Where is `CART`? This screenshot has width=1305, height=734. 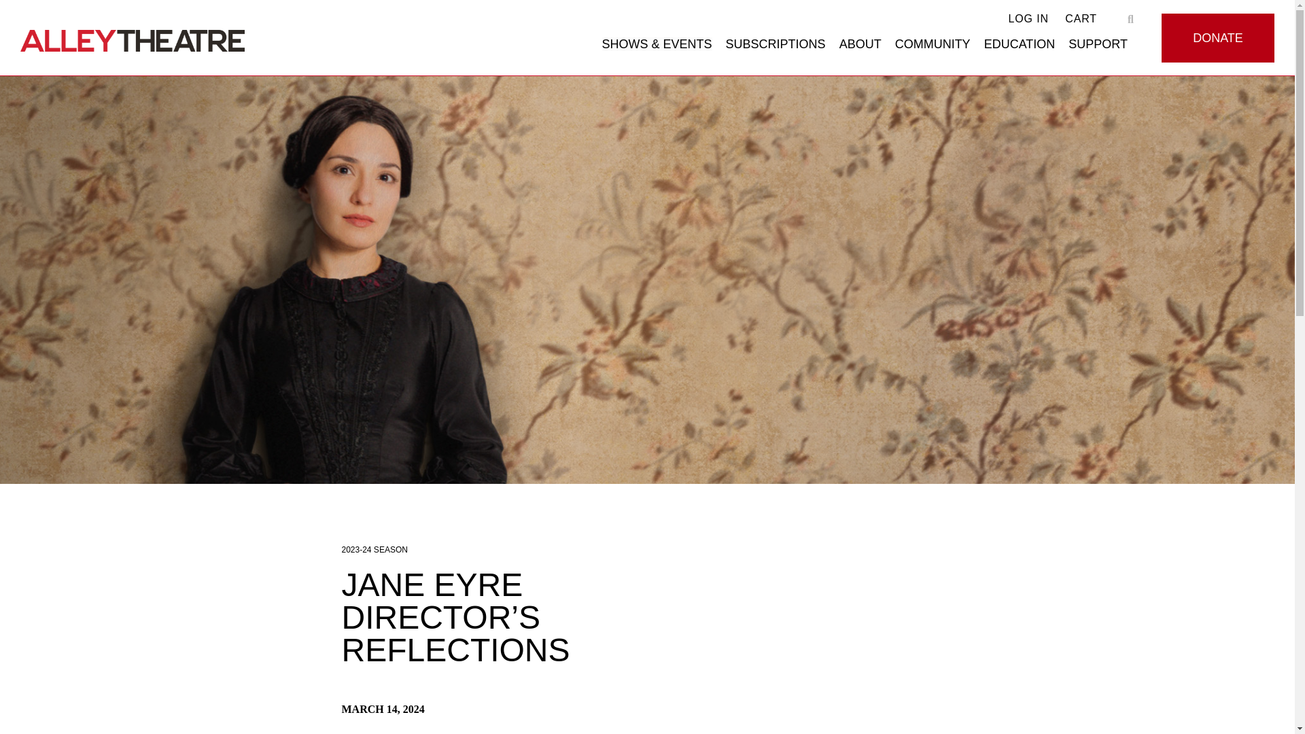 CART is located at coordinates (1081, 18).